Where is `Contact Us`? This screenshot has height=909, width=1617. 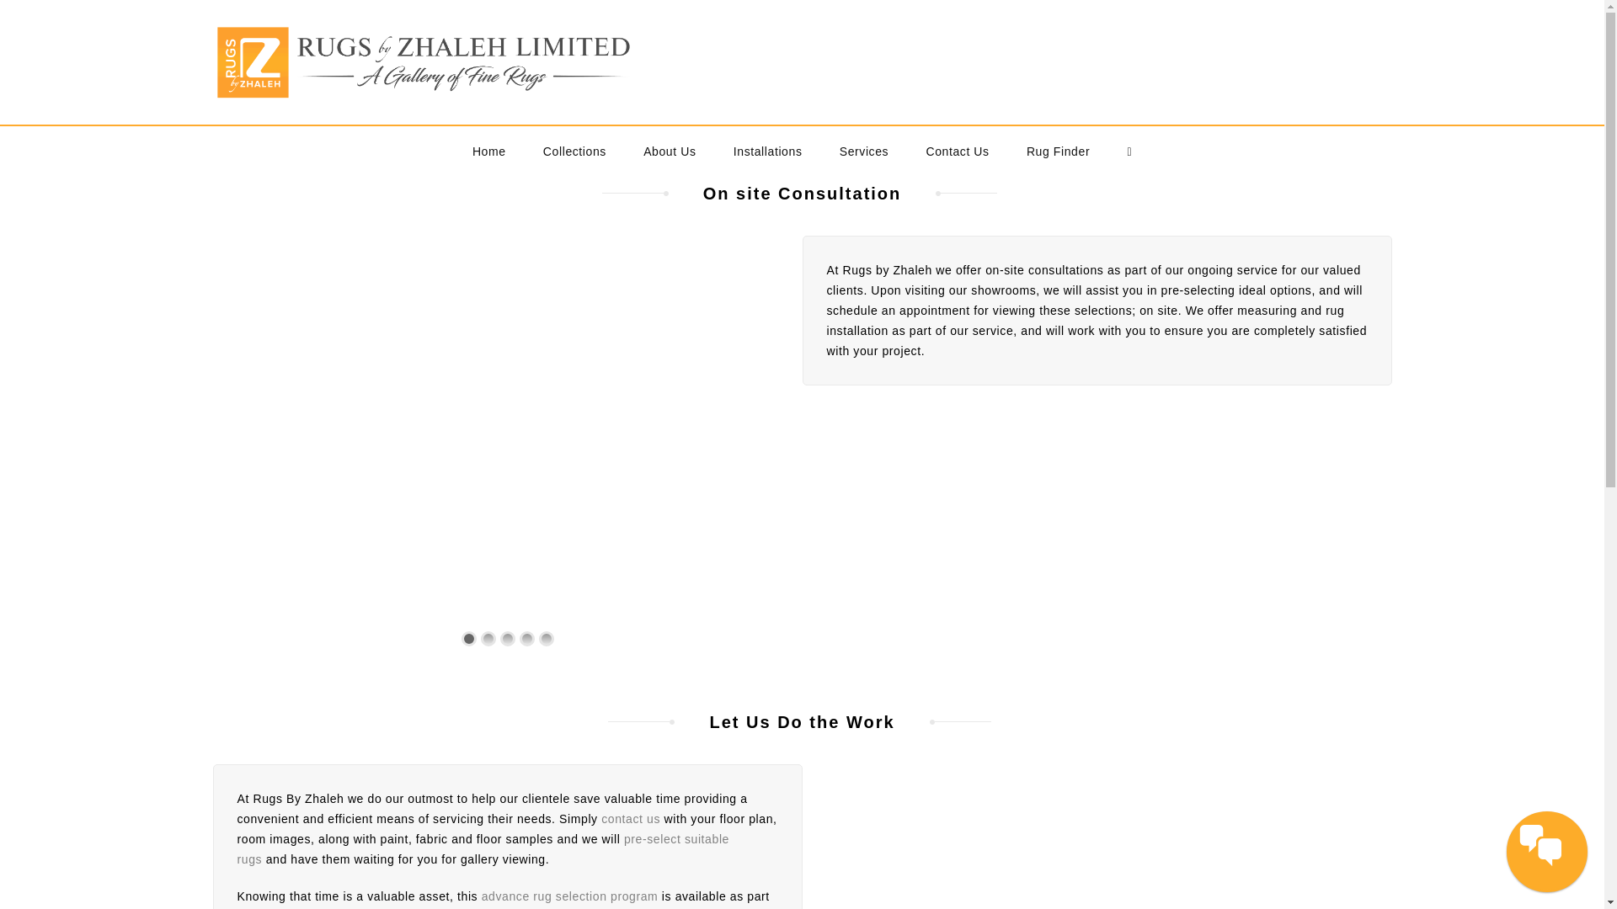
Contact Us is located at coordinates (957, 151).